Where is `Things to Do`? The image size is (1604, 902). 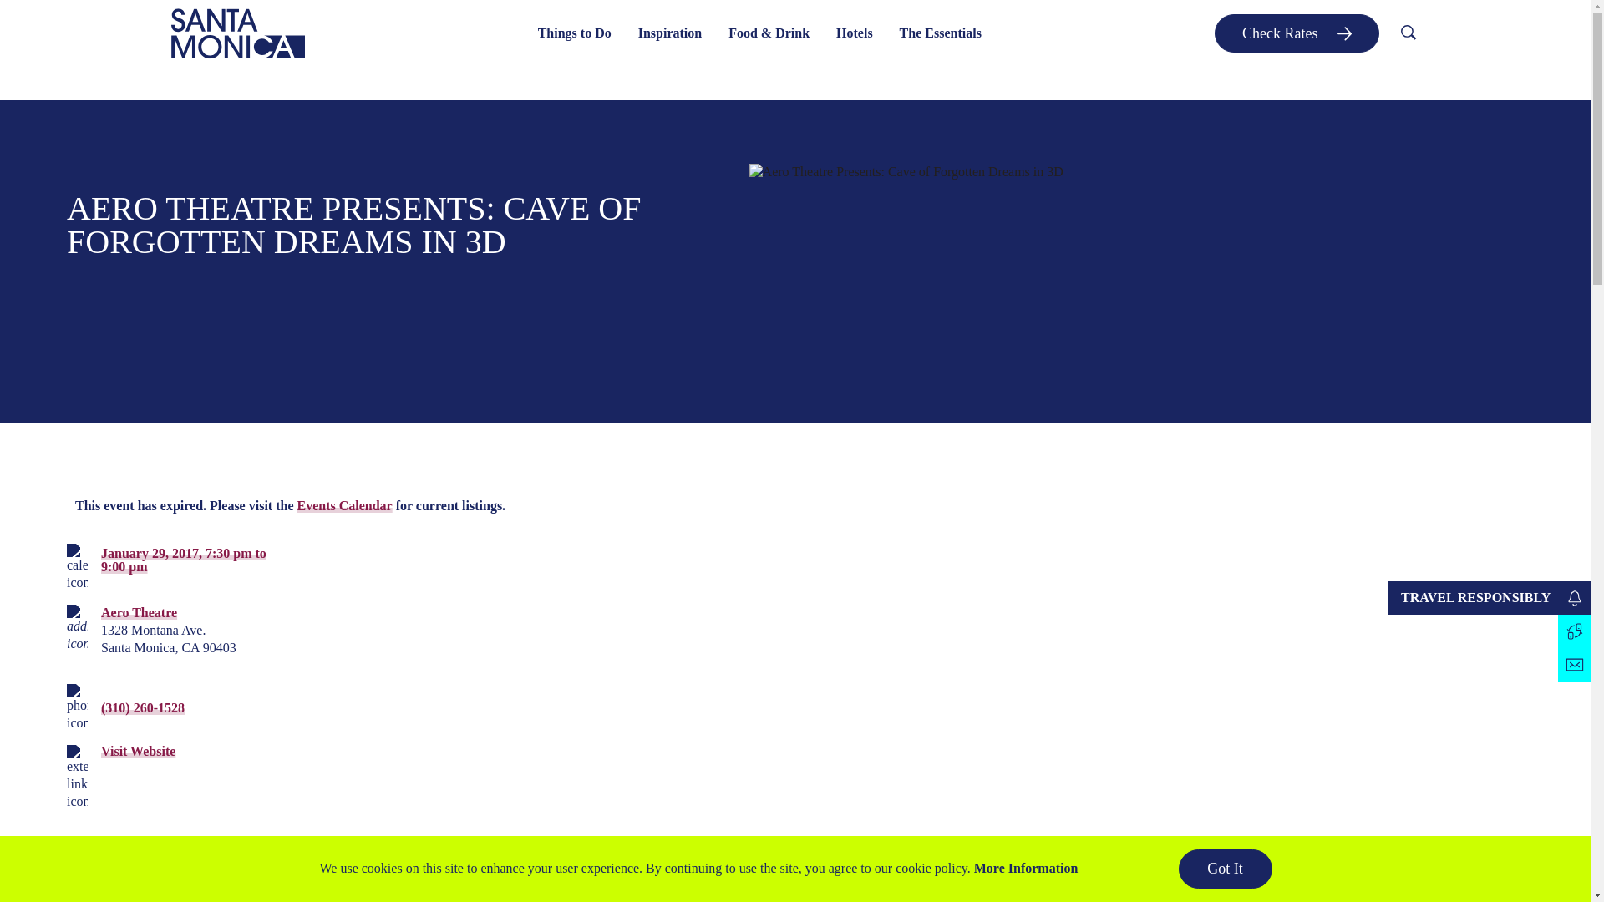
Things to Do is located at coordinates (575, 33).